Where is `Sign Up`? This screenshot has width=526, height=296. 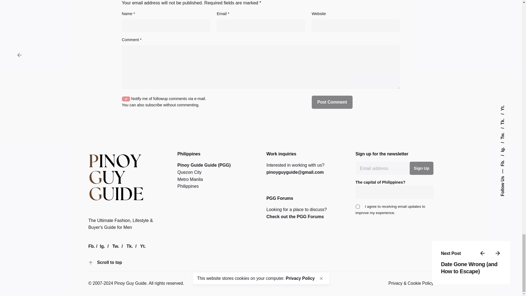 Sign Up is located at coordinates (421, 168).